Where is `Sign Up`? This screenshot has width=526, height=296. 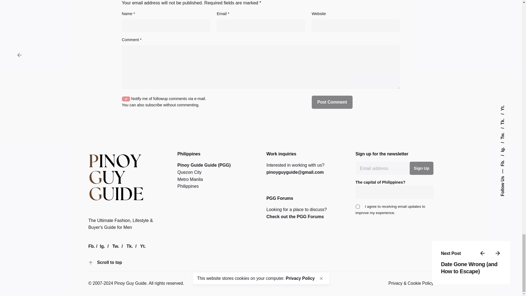 Sign Up is located at coordinates (421, 168).